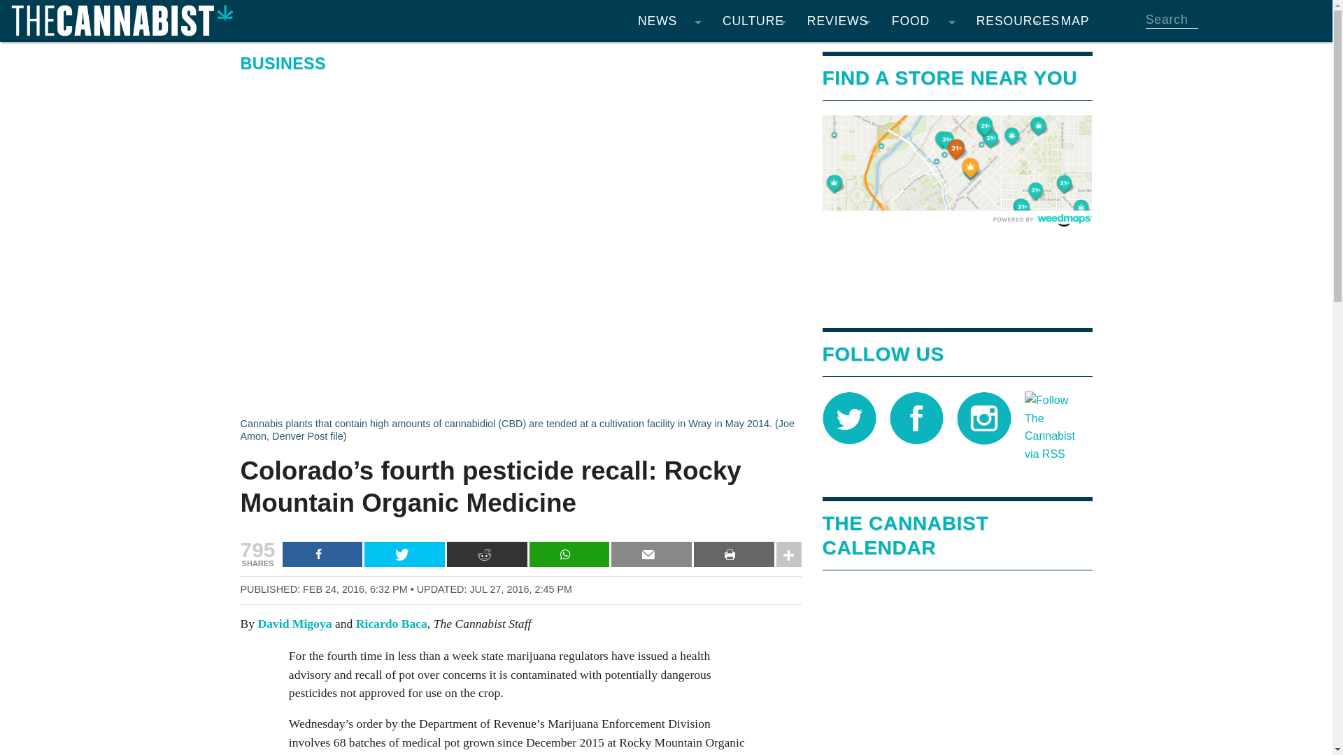 The width and height of the screenshot is (1343, 755). Describe the element at coordinates (754, 196) in the screenshot. I see `POT AND PARENTING` at that location.